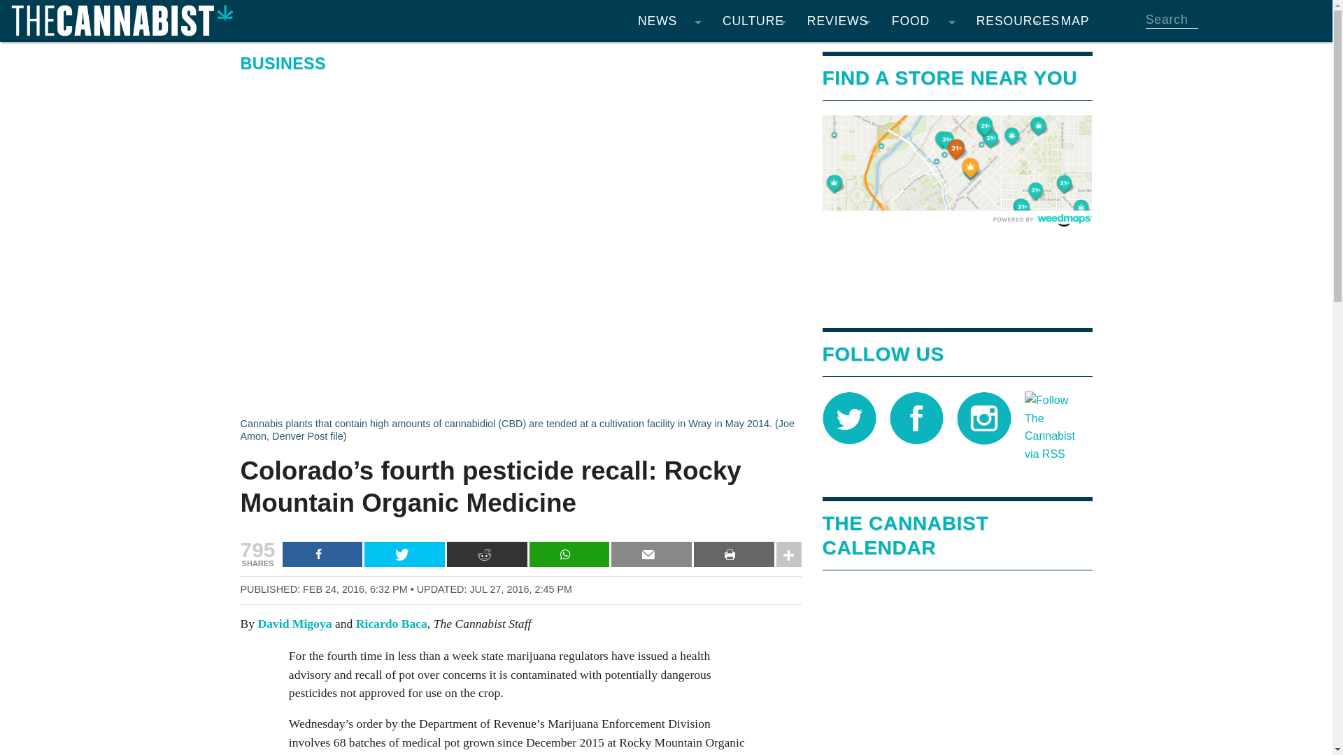 The width and height of the screenshot is (1343, 755). Describe the element at coordinates (754, 196) in the screenshot. I see `POT AND PARENTING` at that location.